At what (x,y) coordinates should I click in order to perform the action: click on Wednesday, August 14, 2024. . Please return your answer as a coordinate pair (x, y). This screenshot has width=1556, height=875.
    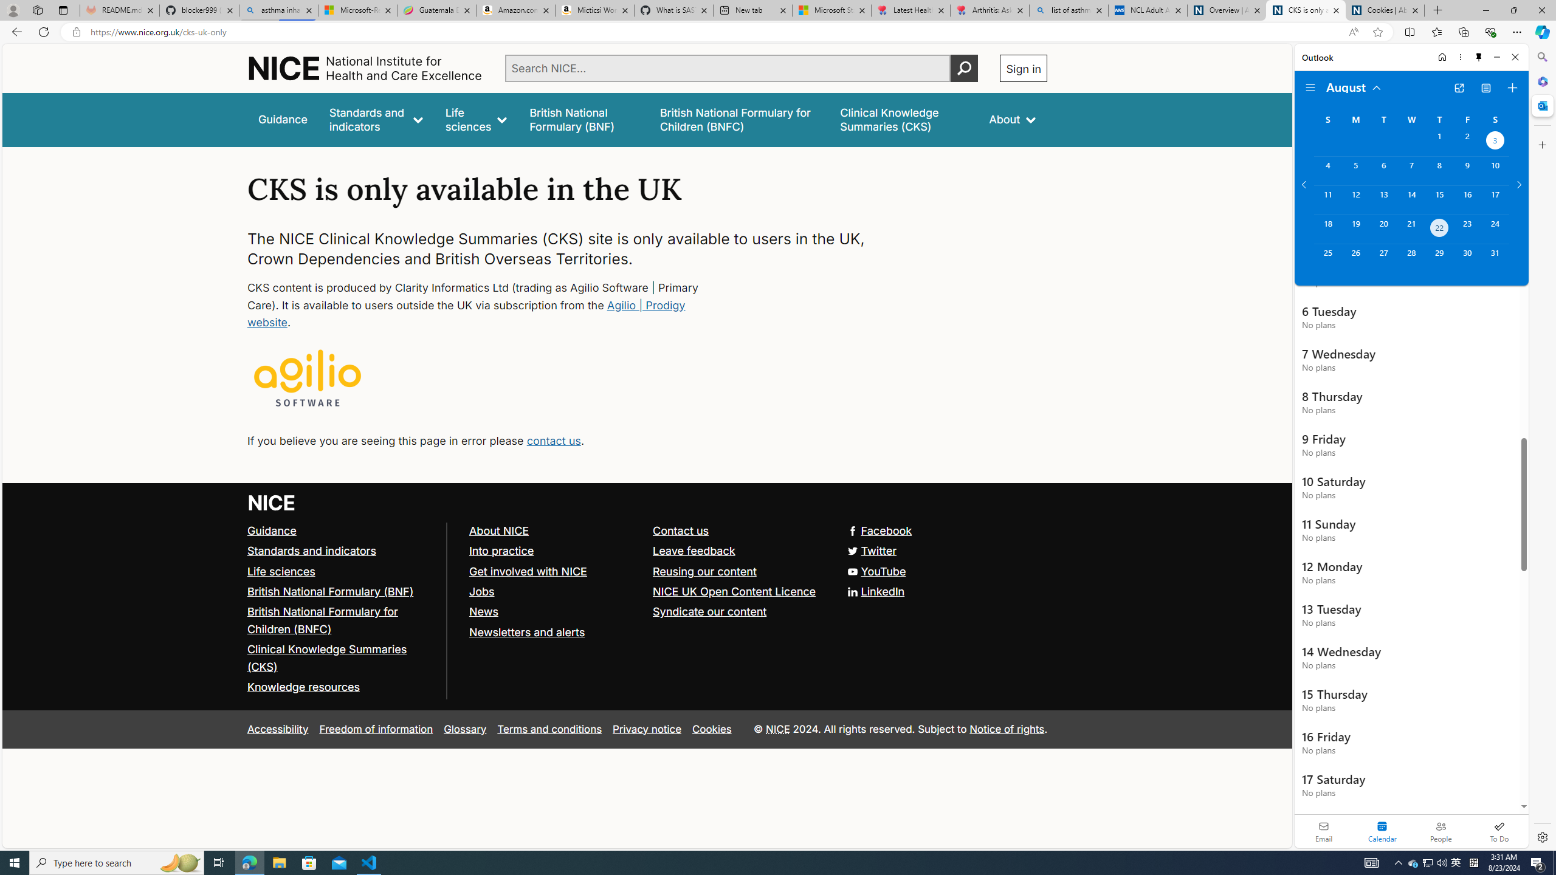
    Looking at the image, I should click on (1411, 199).